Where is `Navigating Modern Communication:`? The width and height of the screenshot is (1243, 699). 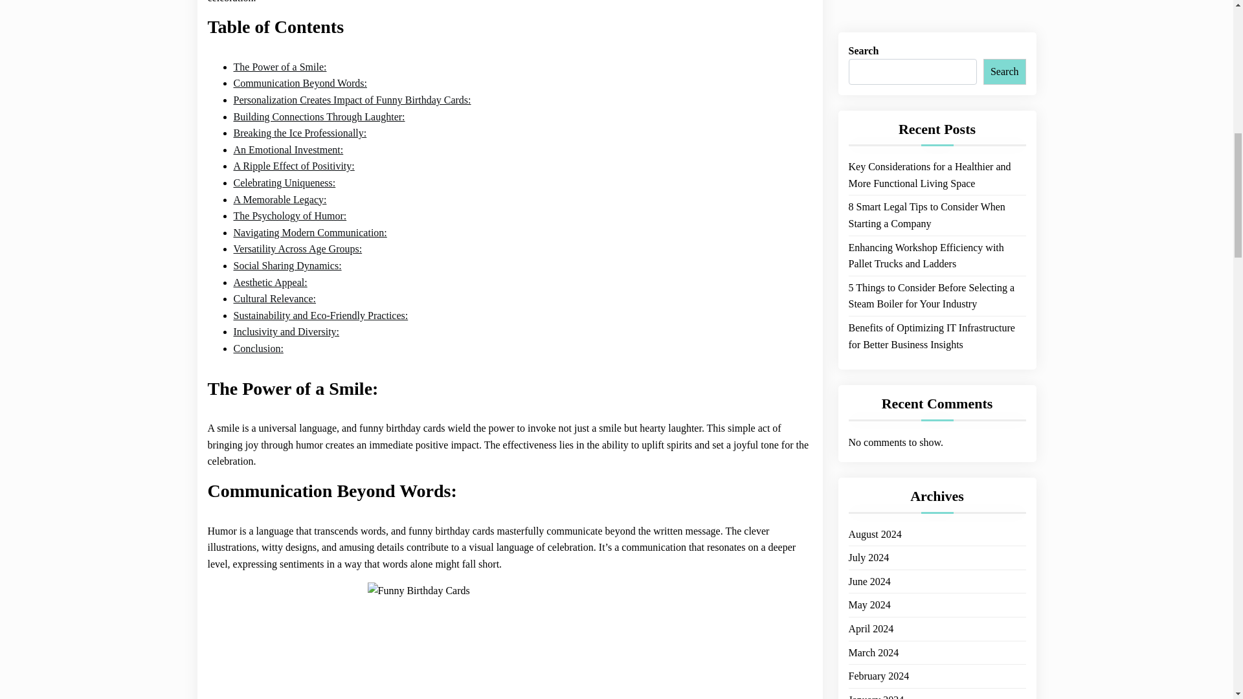 Navigating Modern Communication: is located at coordinates (309, 232).